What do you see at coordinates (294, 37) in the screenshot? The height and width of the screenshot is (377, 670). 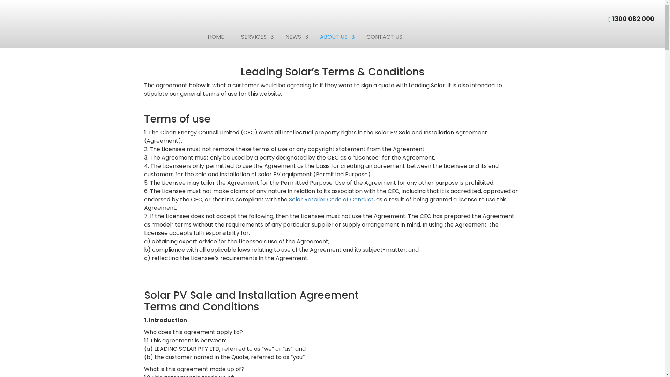 I see `NEWS` at bounding box center [294, 37].